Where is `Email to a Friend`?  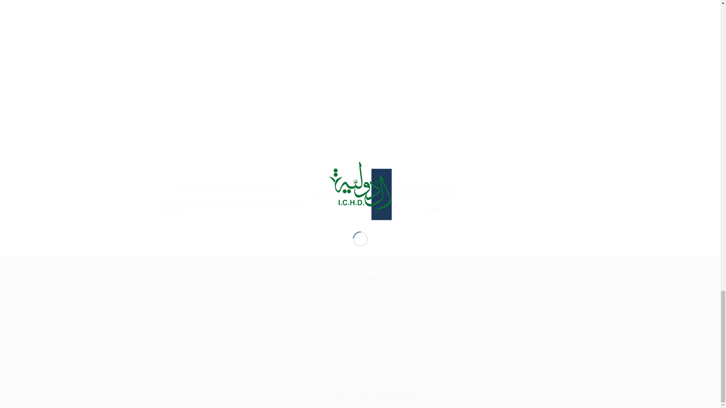
Email to a Friend is located at coordinates (301, 108).